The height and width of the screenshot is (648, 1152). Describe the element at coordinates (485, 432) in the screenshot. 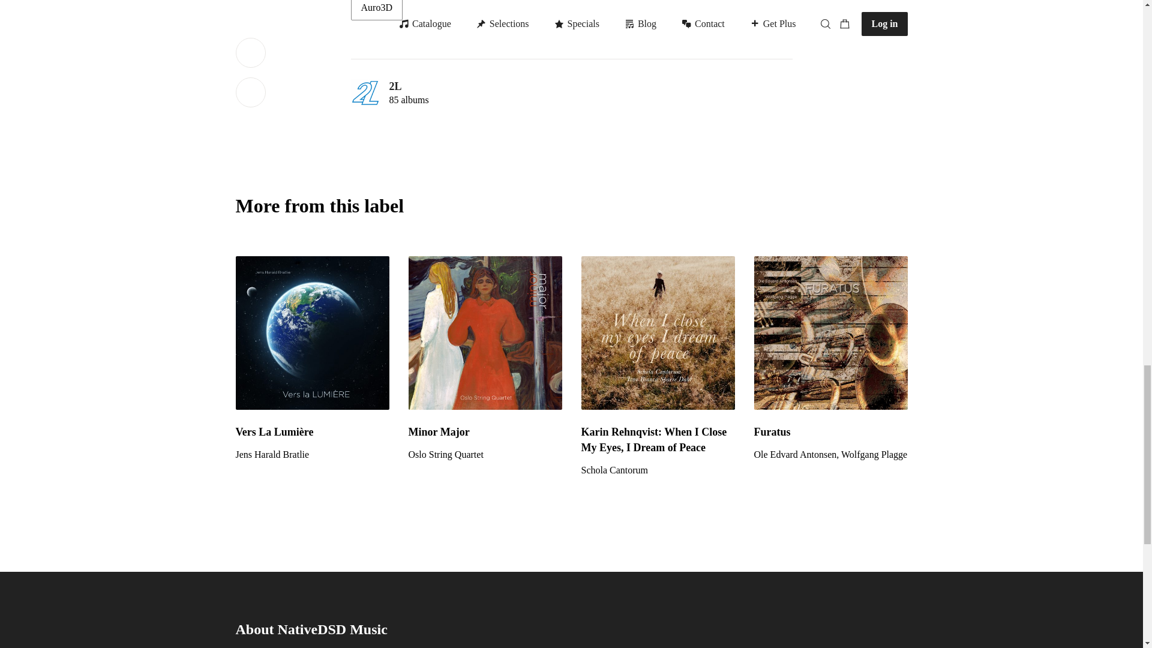

I see `Minor Major` at that location.